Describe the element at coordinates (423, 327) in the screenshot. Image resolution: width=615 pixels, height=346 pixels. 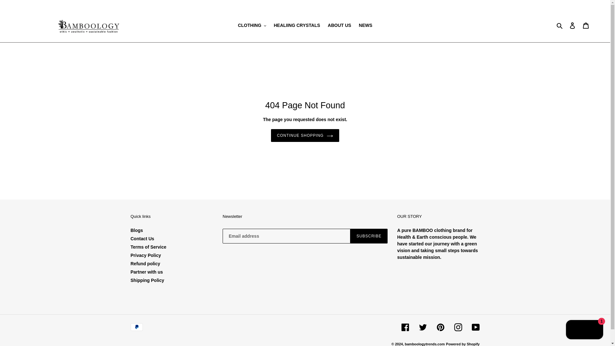
I see `Twitter` at that location.